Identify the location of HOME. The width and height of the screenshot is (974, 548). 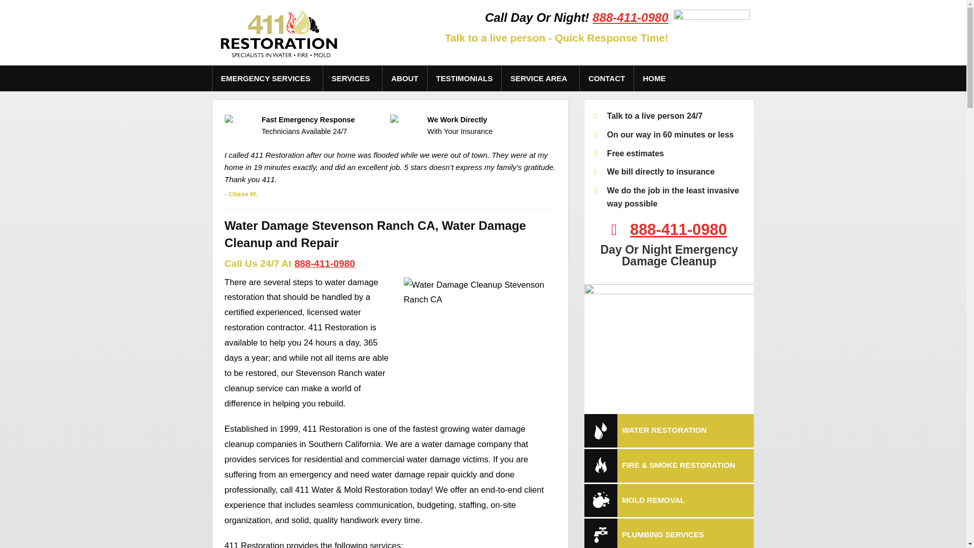
(654, 78).